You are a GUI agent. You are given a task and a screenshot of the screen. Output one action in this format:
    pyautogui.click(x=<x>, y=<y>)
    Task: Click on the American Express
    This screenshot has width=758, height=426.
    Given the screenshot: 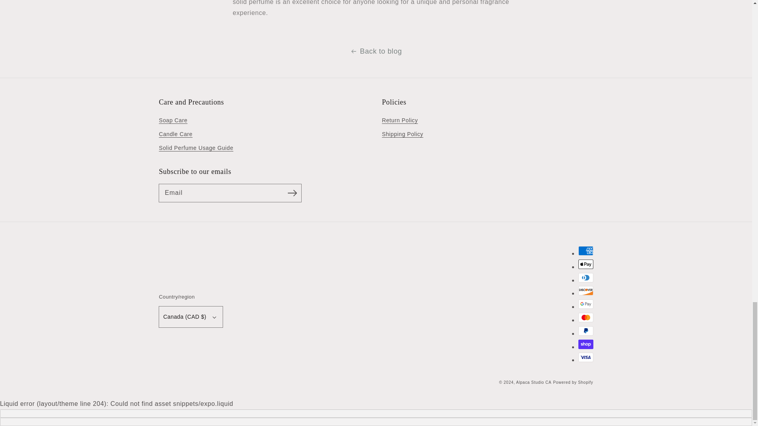 What is the action you would take?
    pyautogui.click(x=585, y=251)
    